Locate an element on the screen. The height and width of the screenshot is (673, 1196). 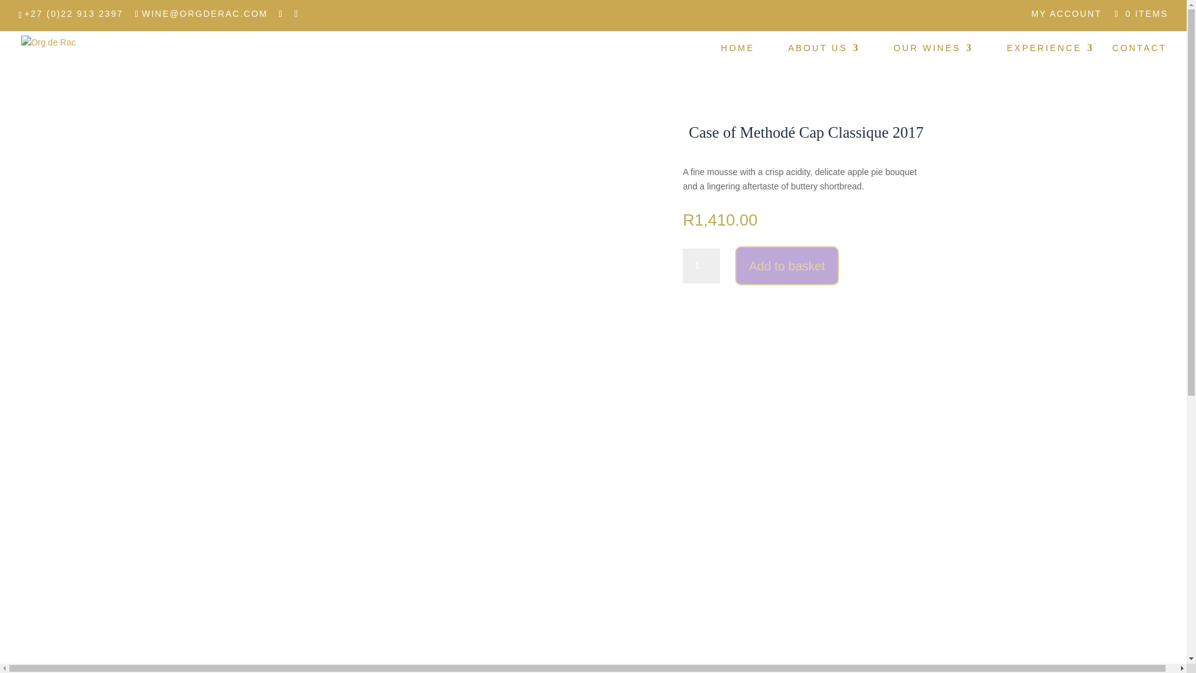
1 is located at coordinates (701, 265).